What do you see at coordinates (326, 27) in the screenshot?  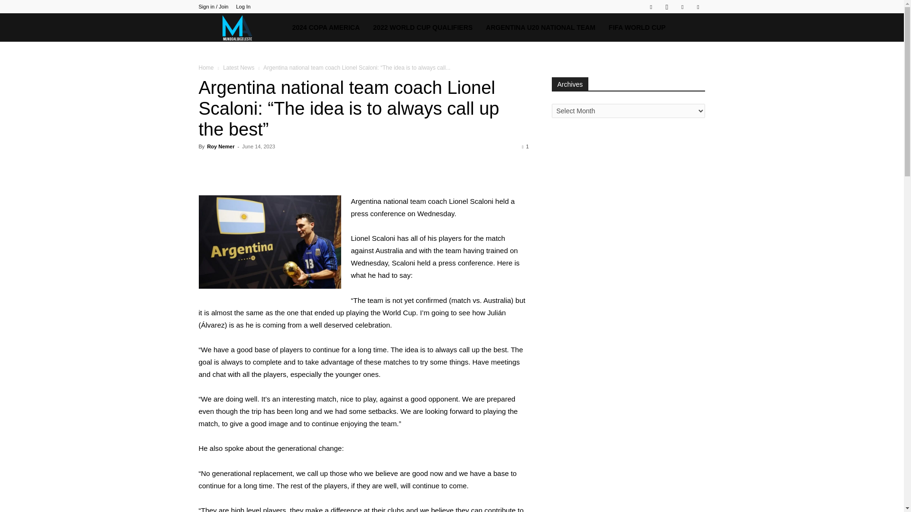 I see `2024 COPA AMERICA` at bounding box center [326, 27].